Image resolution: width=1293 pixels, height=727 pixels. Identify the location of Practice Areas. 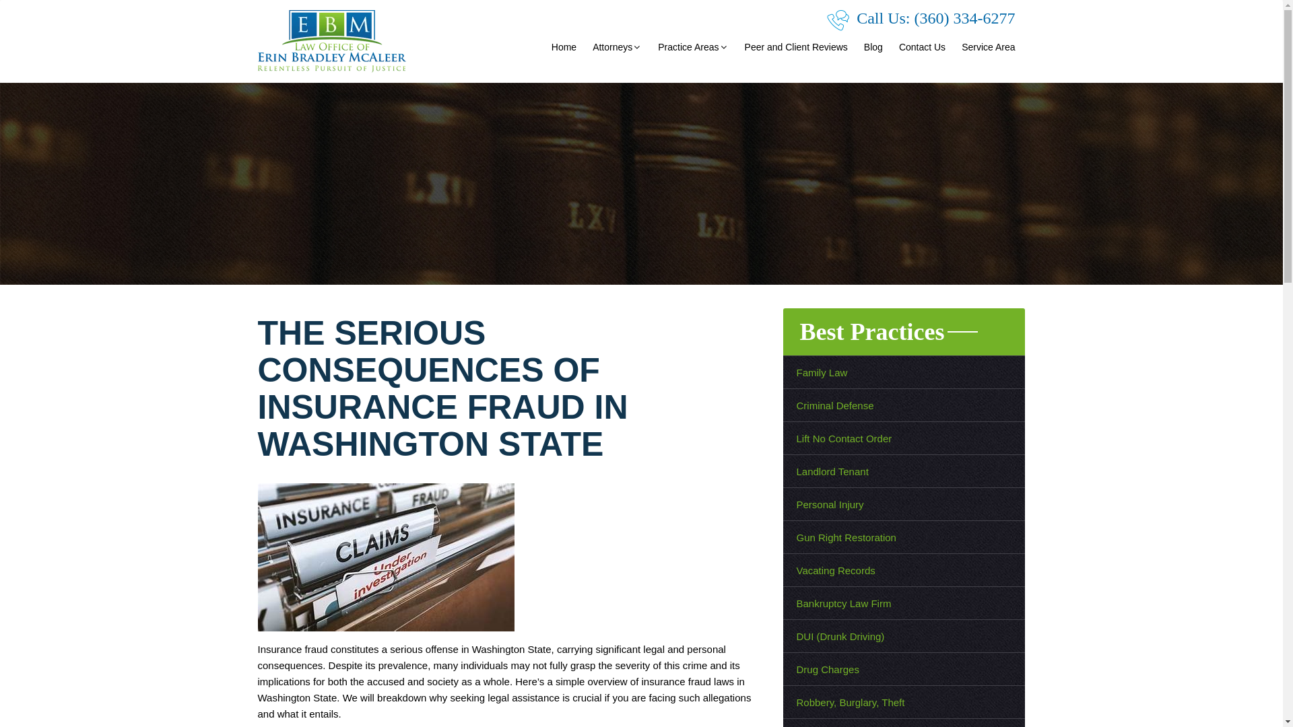
(692, 48).